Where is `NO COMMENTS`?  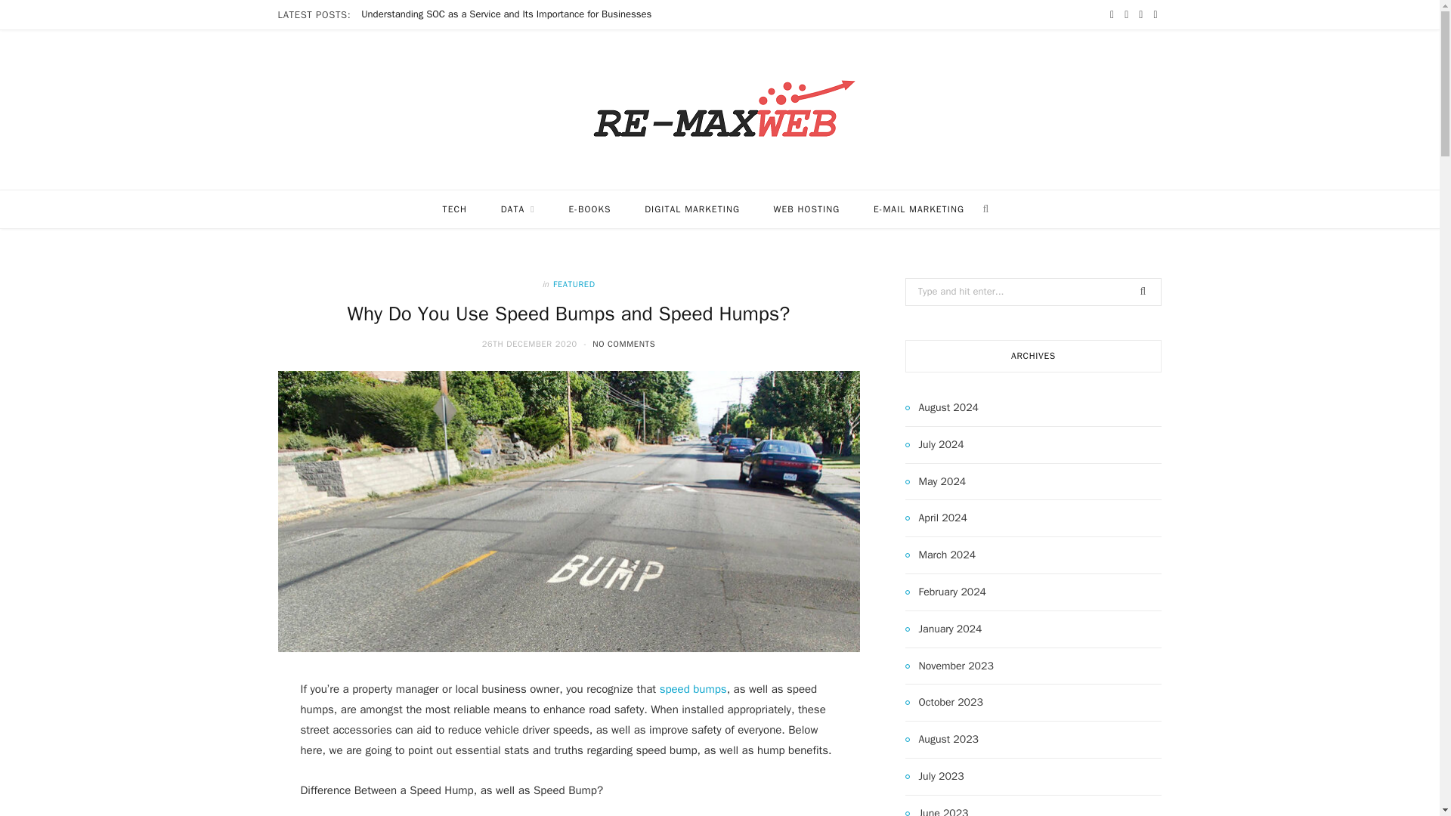
NO COMMENTS is located at coordinates (623, 344).